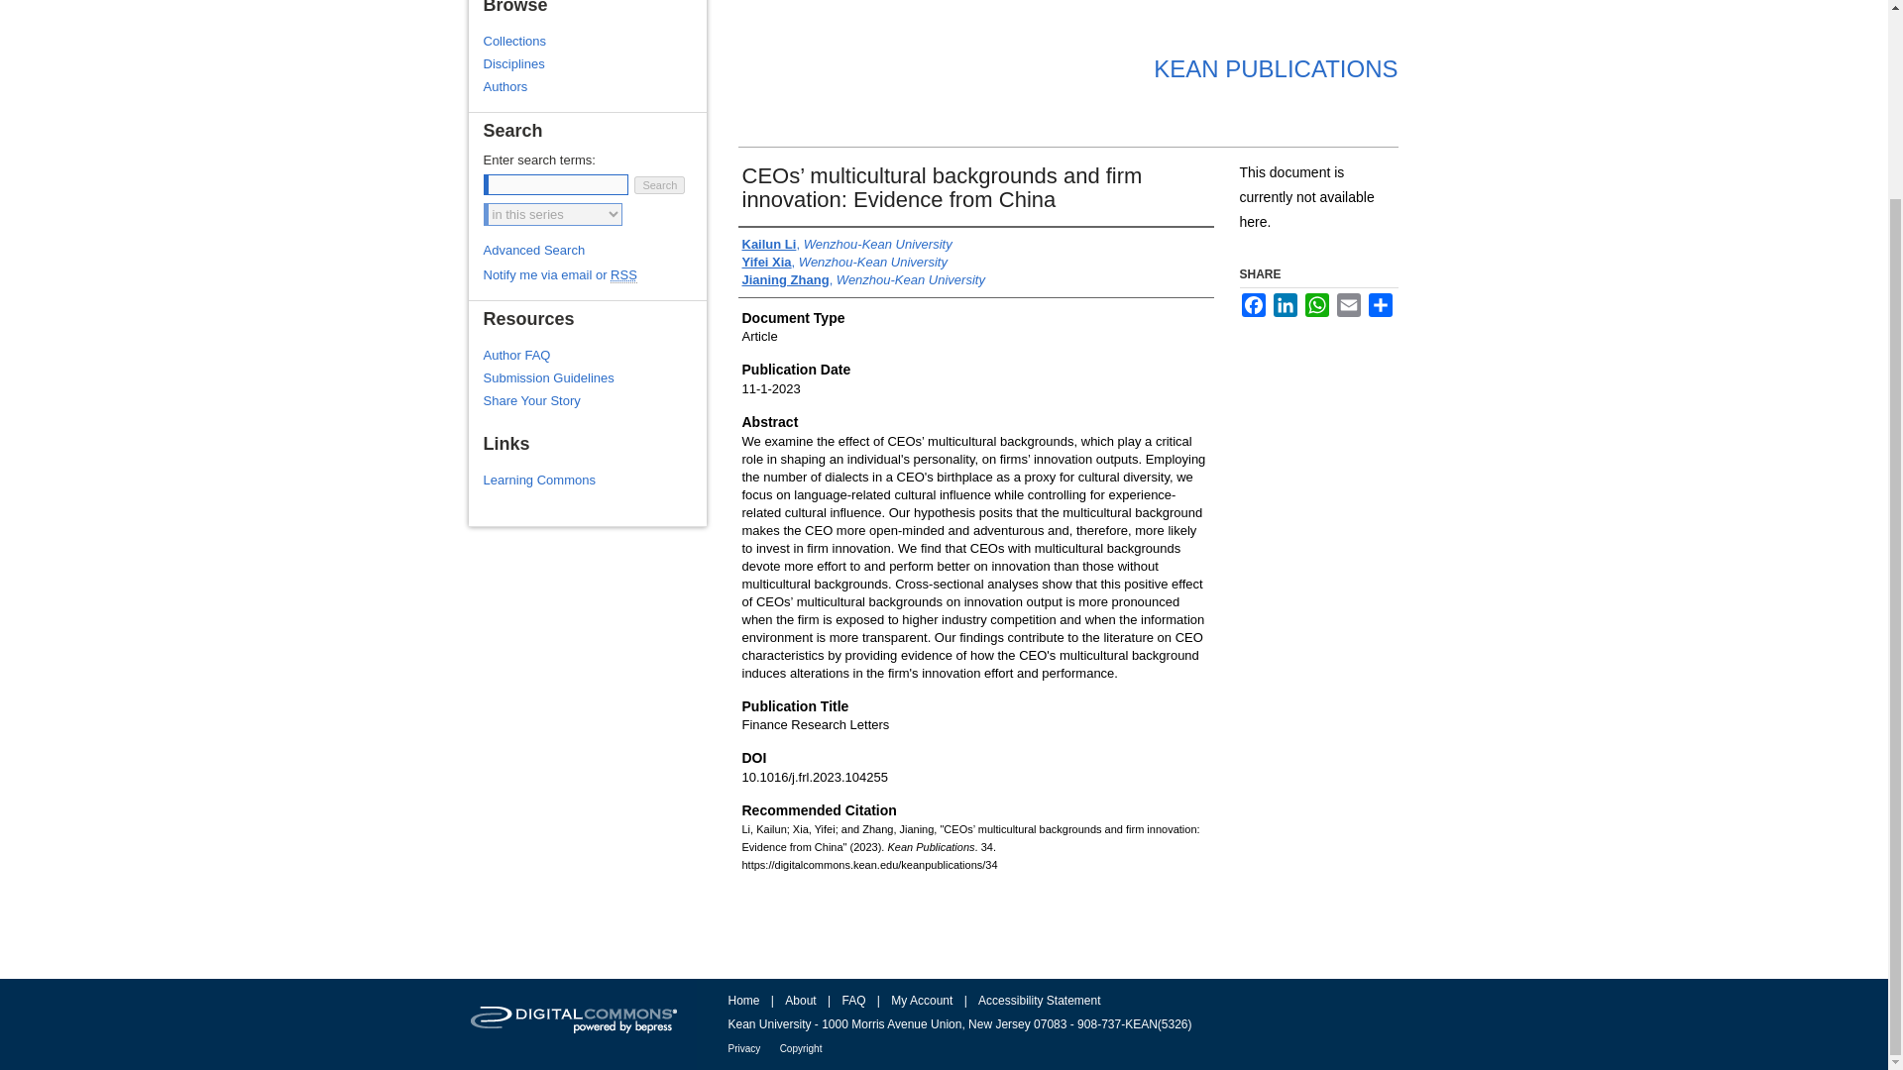 The height and width of the screenshot is (1070, 1903). I want to click on Advanced Search, so click(534, 250).